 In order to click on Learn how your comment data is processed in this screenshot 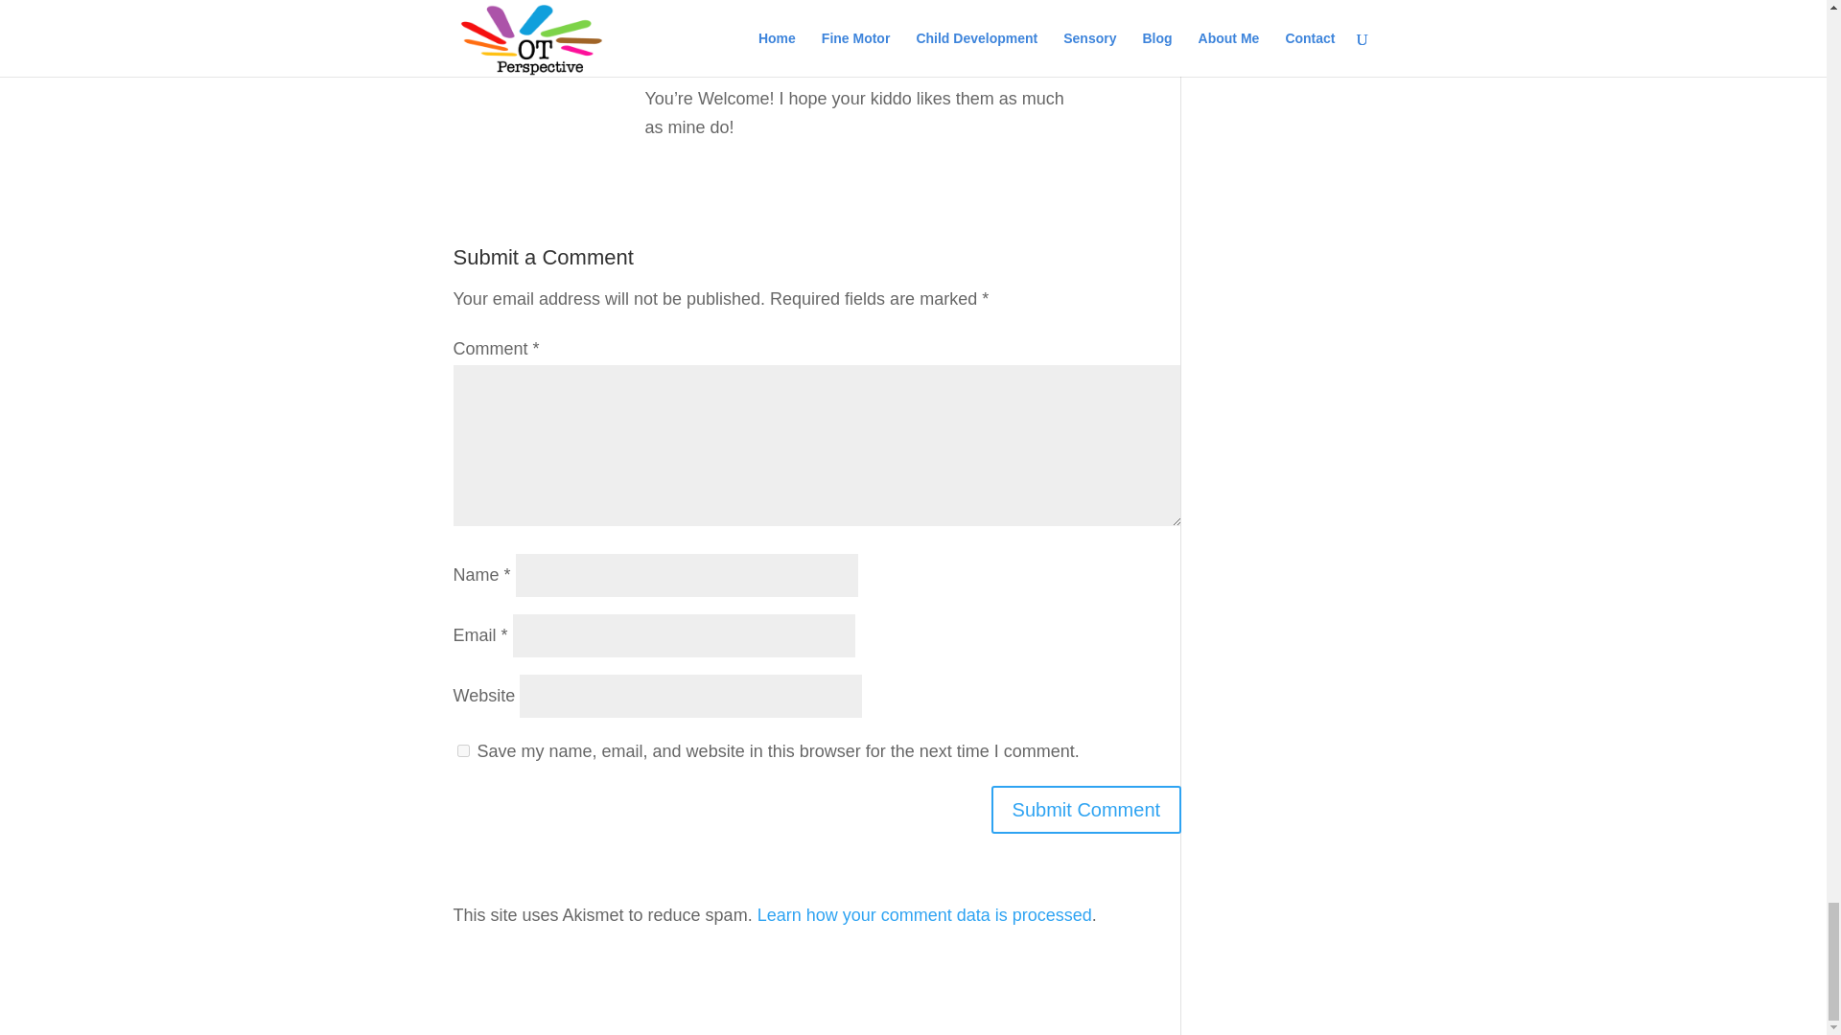, I will do `click(924, 914)`.